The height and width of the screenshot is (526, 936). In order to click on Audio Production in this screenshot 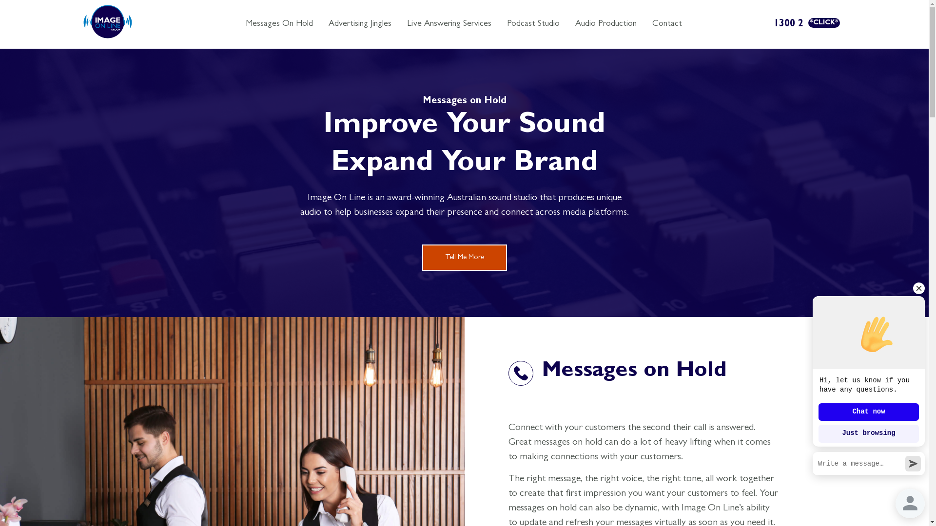, I will do `click(605, 24)`.